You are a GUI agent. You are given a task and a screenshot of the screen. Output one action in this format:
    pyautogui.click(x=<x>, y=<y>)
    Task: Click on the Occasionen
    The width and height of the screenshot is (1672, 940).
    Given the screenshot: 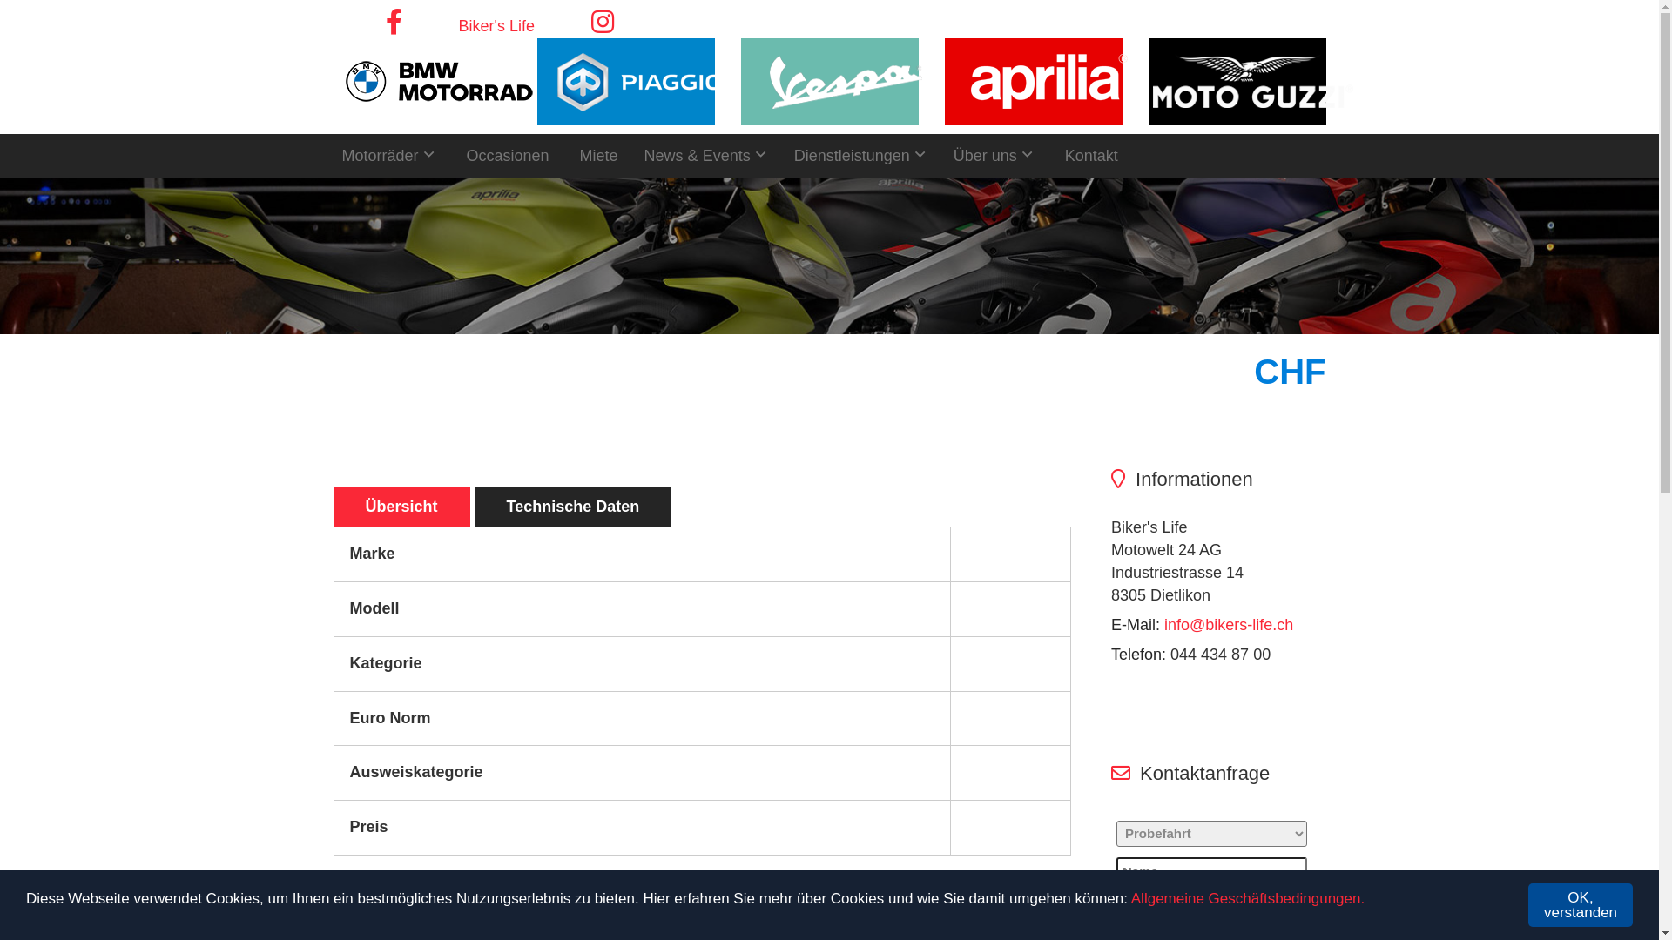 What is the action you would take?
    pyautogui.click(x=509, y=156)
    